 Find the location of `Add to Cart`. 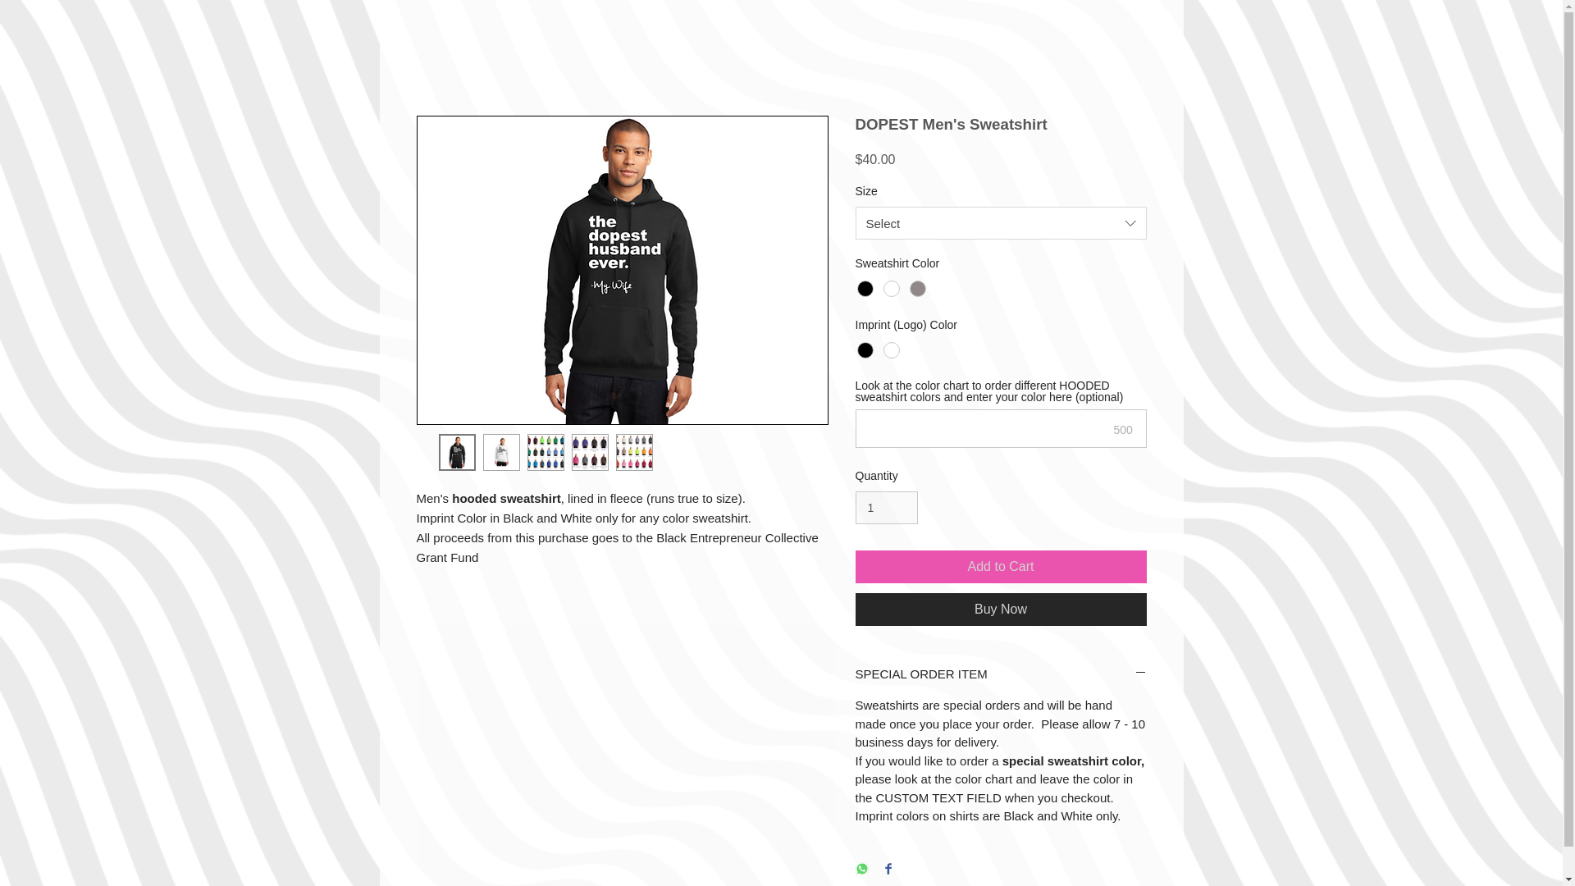

Add to Cart is located at coordinates (1001, 566).